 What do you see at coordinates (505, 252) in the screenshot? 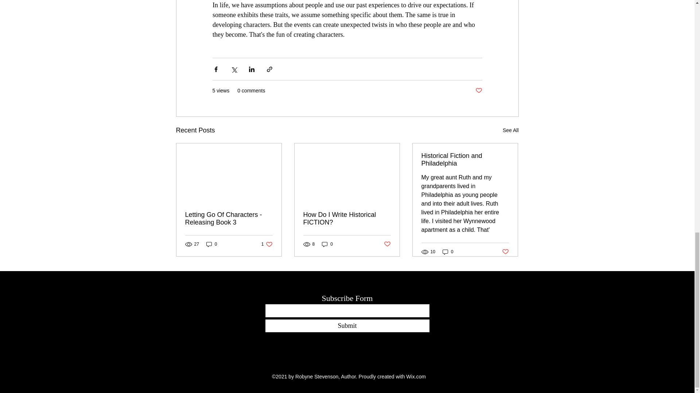
I see `Letting Go Of Characters - Releasing Book 3` at bounding box center [505, 252].